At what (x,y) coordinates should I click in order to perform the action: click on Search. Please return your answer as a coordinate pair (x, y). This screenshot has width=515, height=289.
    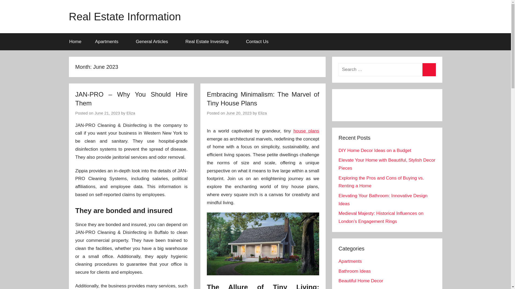
    Looking at the image, I should click on (429, 70).